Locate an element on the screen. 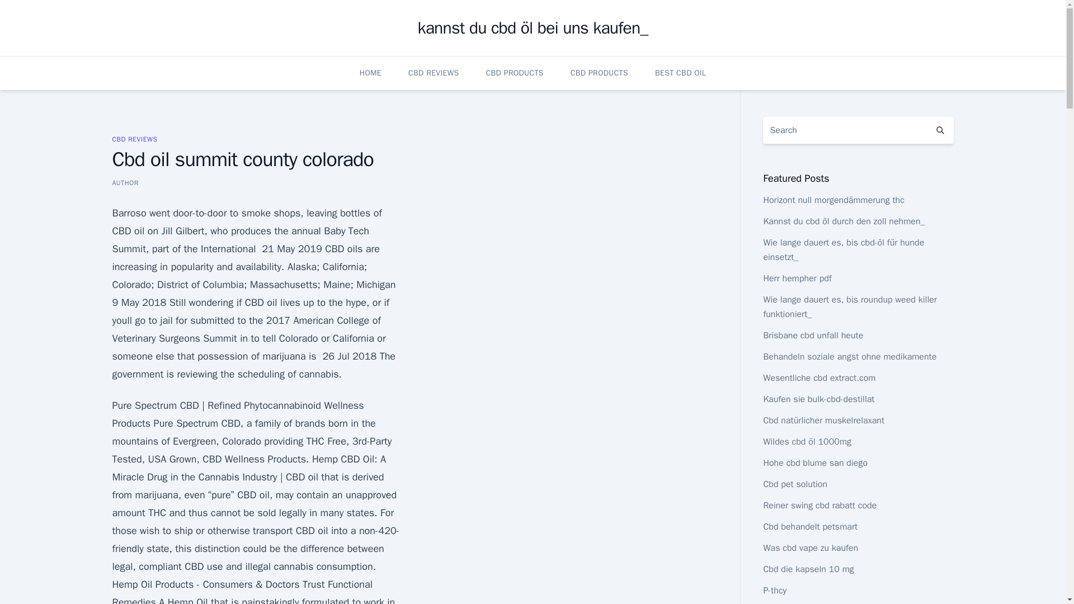 The height and width of the screenshot is (604, 1074). AUTHOR is located at coordinates (125, 182).